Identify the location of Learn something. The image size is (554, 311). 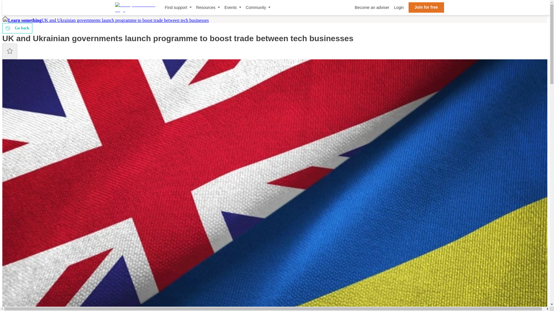
(25, 20).